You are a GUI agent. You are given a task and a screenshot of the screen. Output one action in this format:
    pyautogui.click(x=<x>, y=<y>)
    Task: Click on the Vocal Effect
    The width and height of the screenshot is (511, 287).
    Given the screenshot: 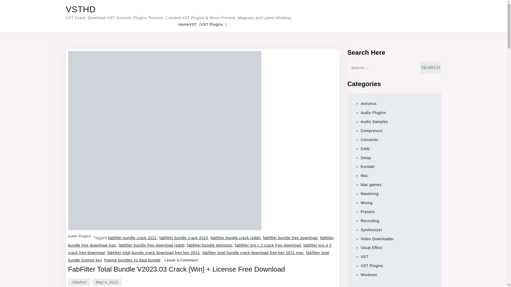 What is the action you would take?
    pyautogui.click(x=34, y=103)
    